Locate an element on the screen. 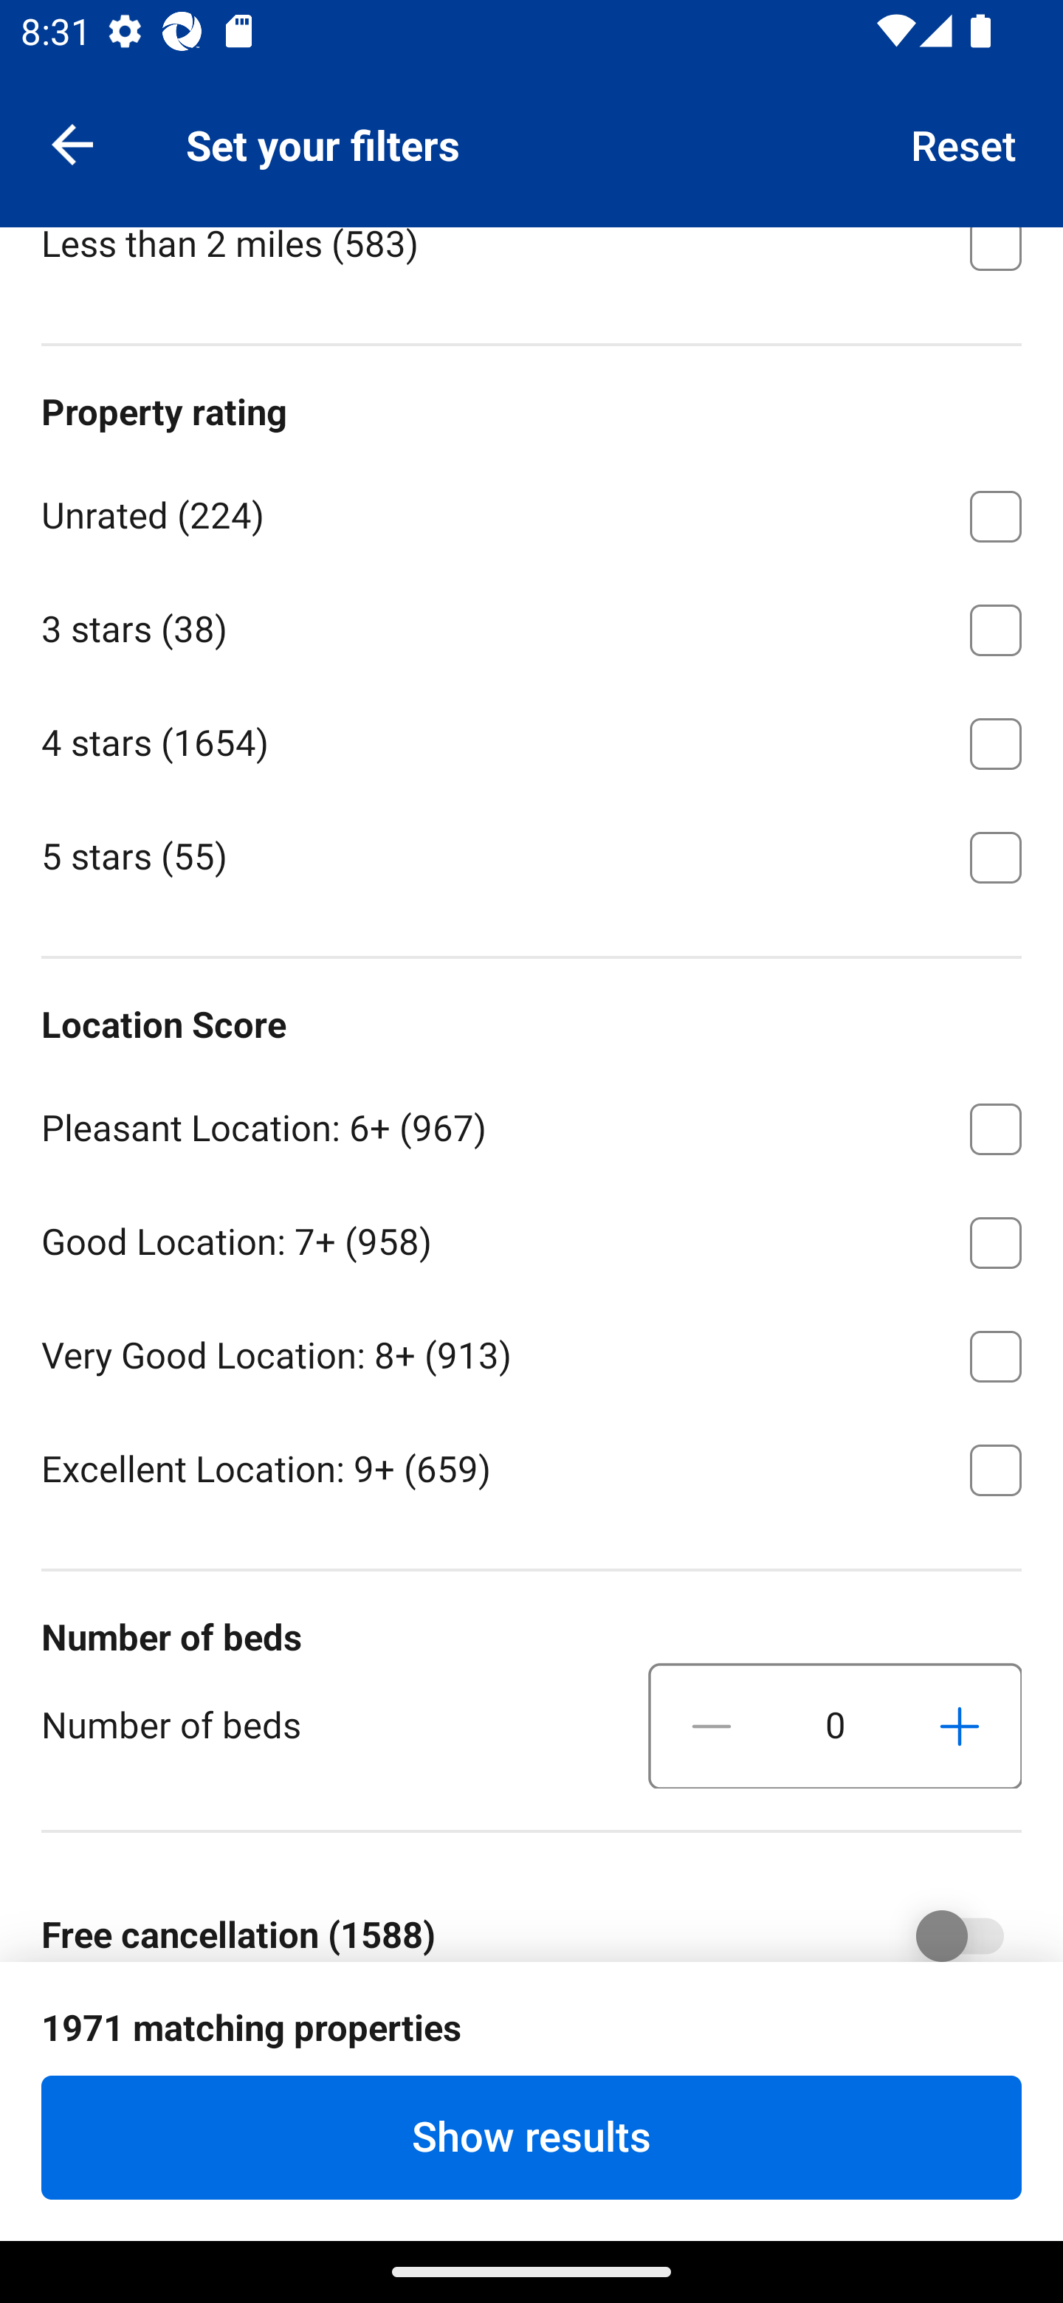 Image resolution: width=1063 pixels, height=2303 pixels. Less than 1 mile ⁦(399) is located at coordinates (531, 125).